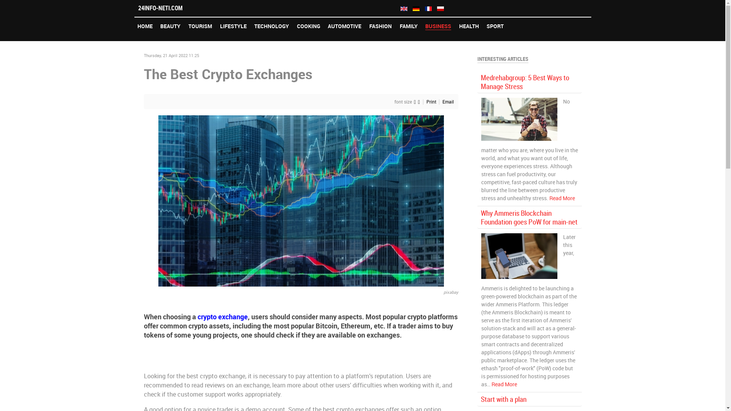 This screenshot has height=411, width=731. I want to click on Read More, so click(562, 199).